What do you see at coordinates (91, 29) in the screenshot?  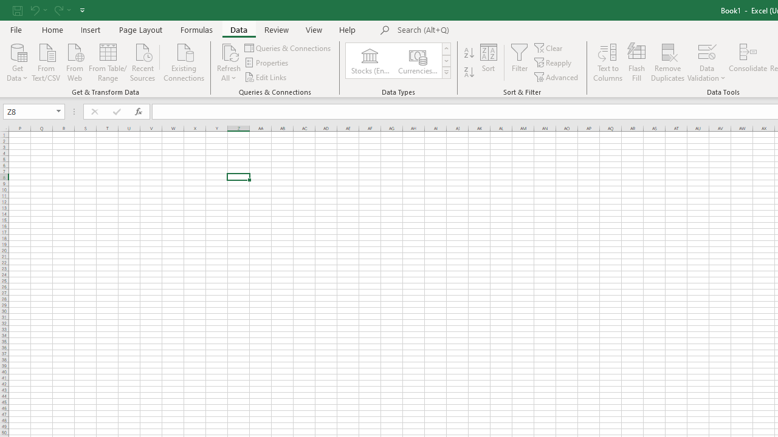 I see `Insert` at bounding box center [91, 29].